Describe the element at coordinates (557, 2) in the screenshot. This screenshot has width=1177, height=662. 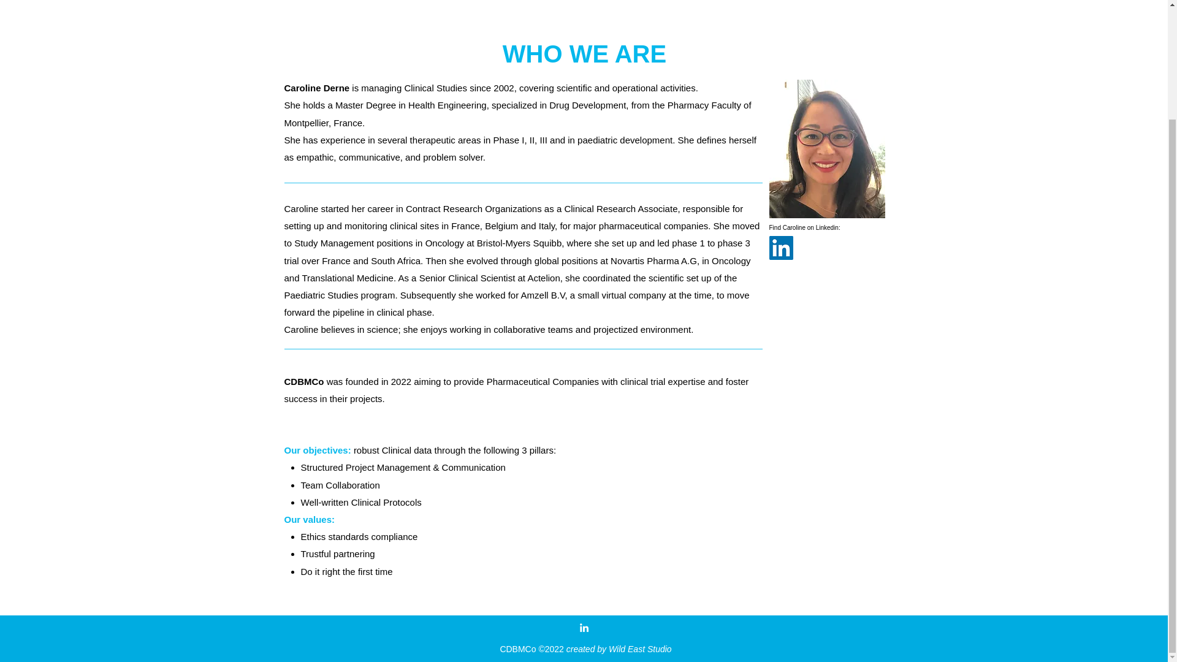
I see `Services` at that location.